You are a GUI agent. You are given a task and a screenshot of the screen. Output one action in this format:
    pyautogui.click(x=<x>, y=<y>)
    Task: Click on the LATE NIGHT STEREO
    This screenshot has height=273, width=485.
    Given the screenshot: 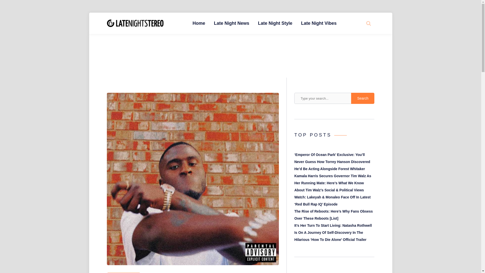 What is the action you would take?
    pyautogui.click(x=202, y=27)
    